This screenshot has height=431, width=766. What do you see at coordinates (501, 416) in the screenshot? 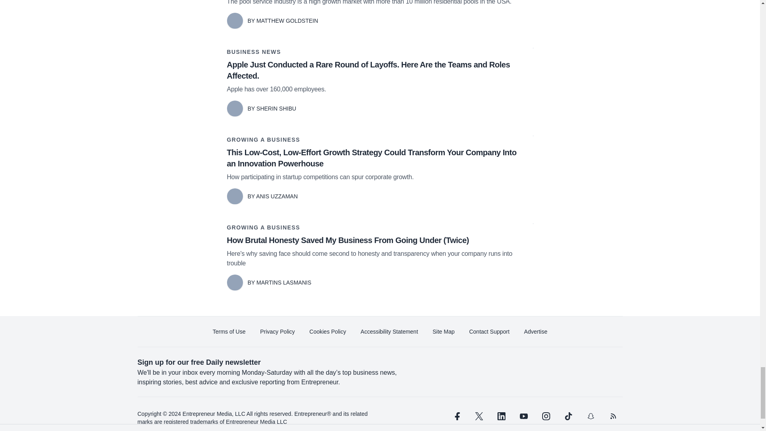
I see `linkedin` at bounding box center [501, 416].